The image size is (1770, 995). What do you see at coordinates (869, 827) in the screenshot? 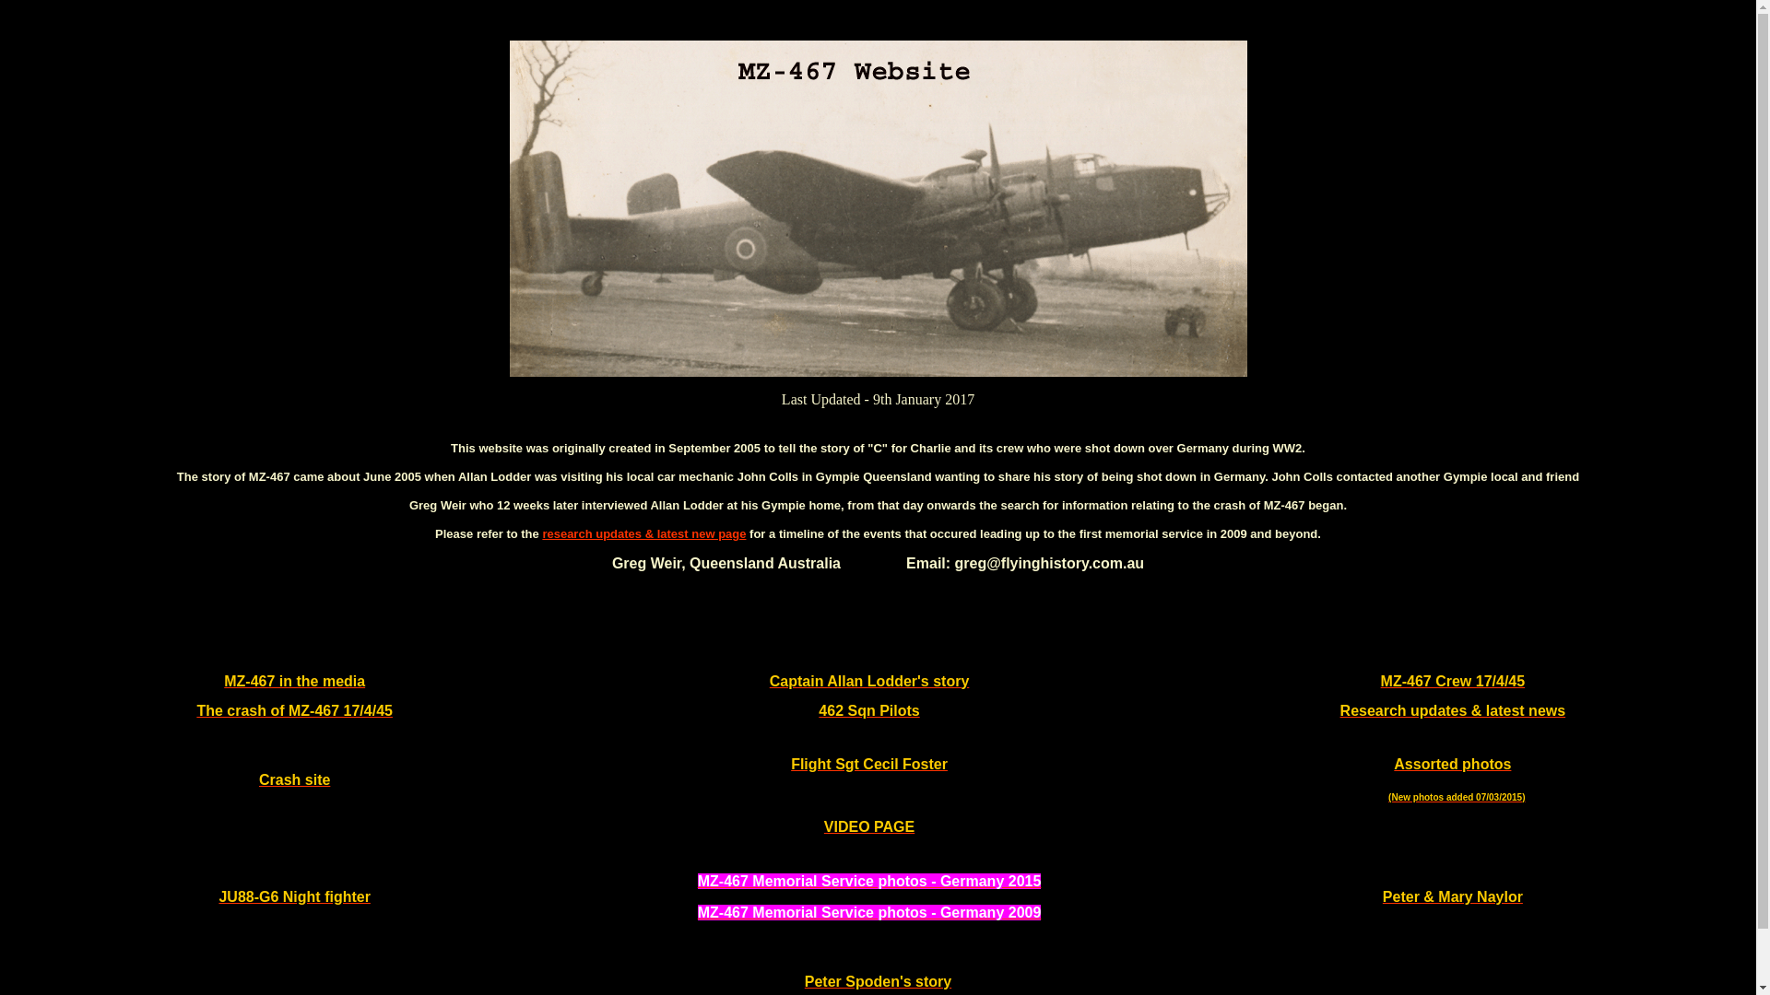
I see `VIDEO PAGE` at bounding box center [869, 827].